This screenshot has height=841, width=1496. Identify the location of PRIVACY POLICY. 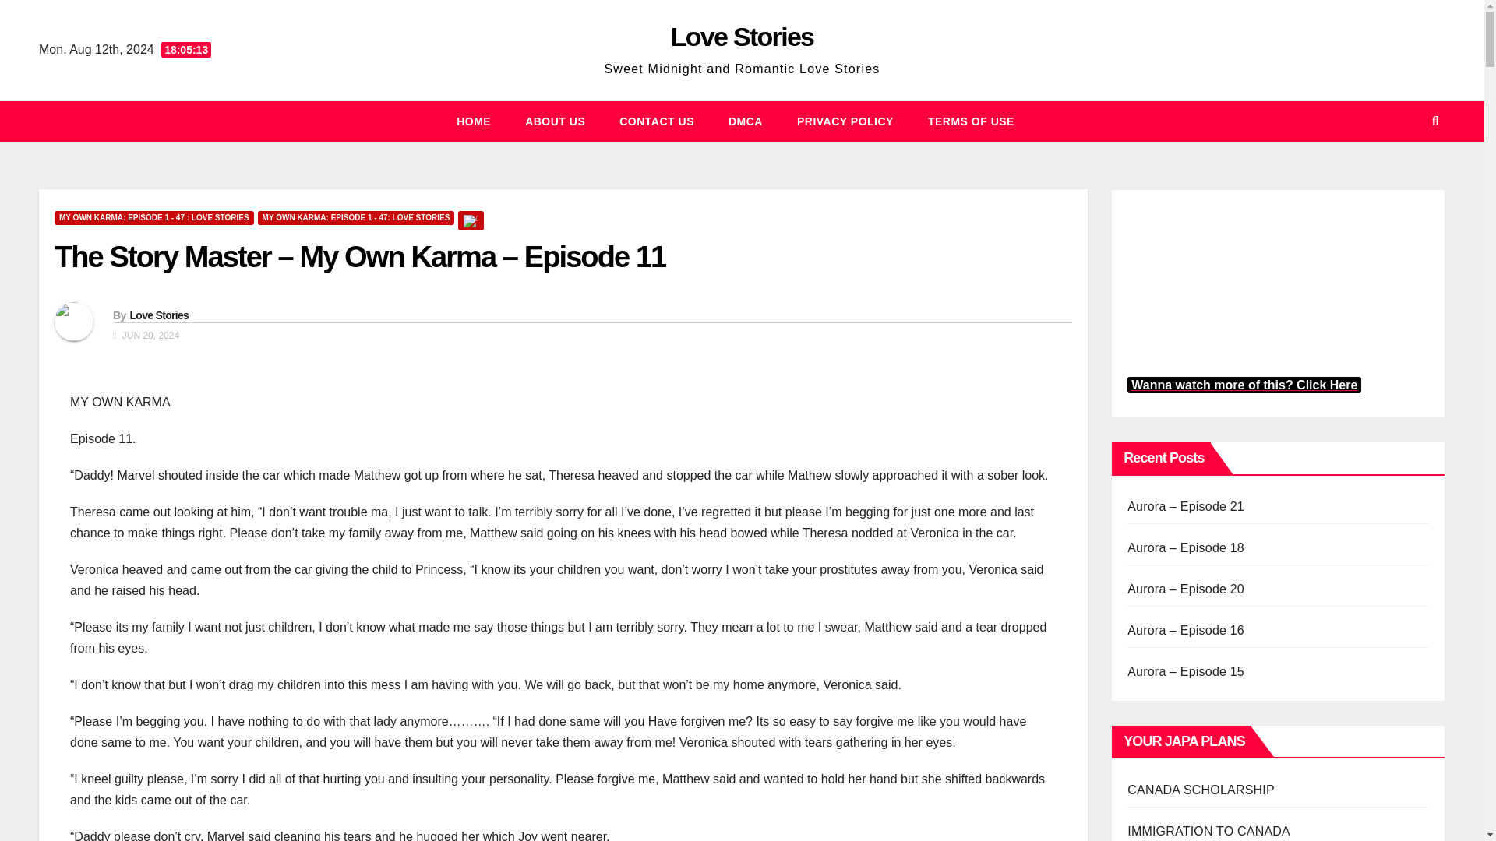
(845, 121).